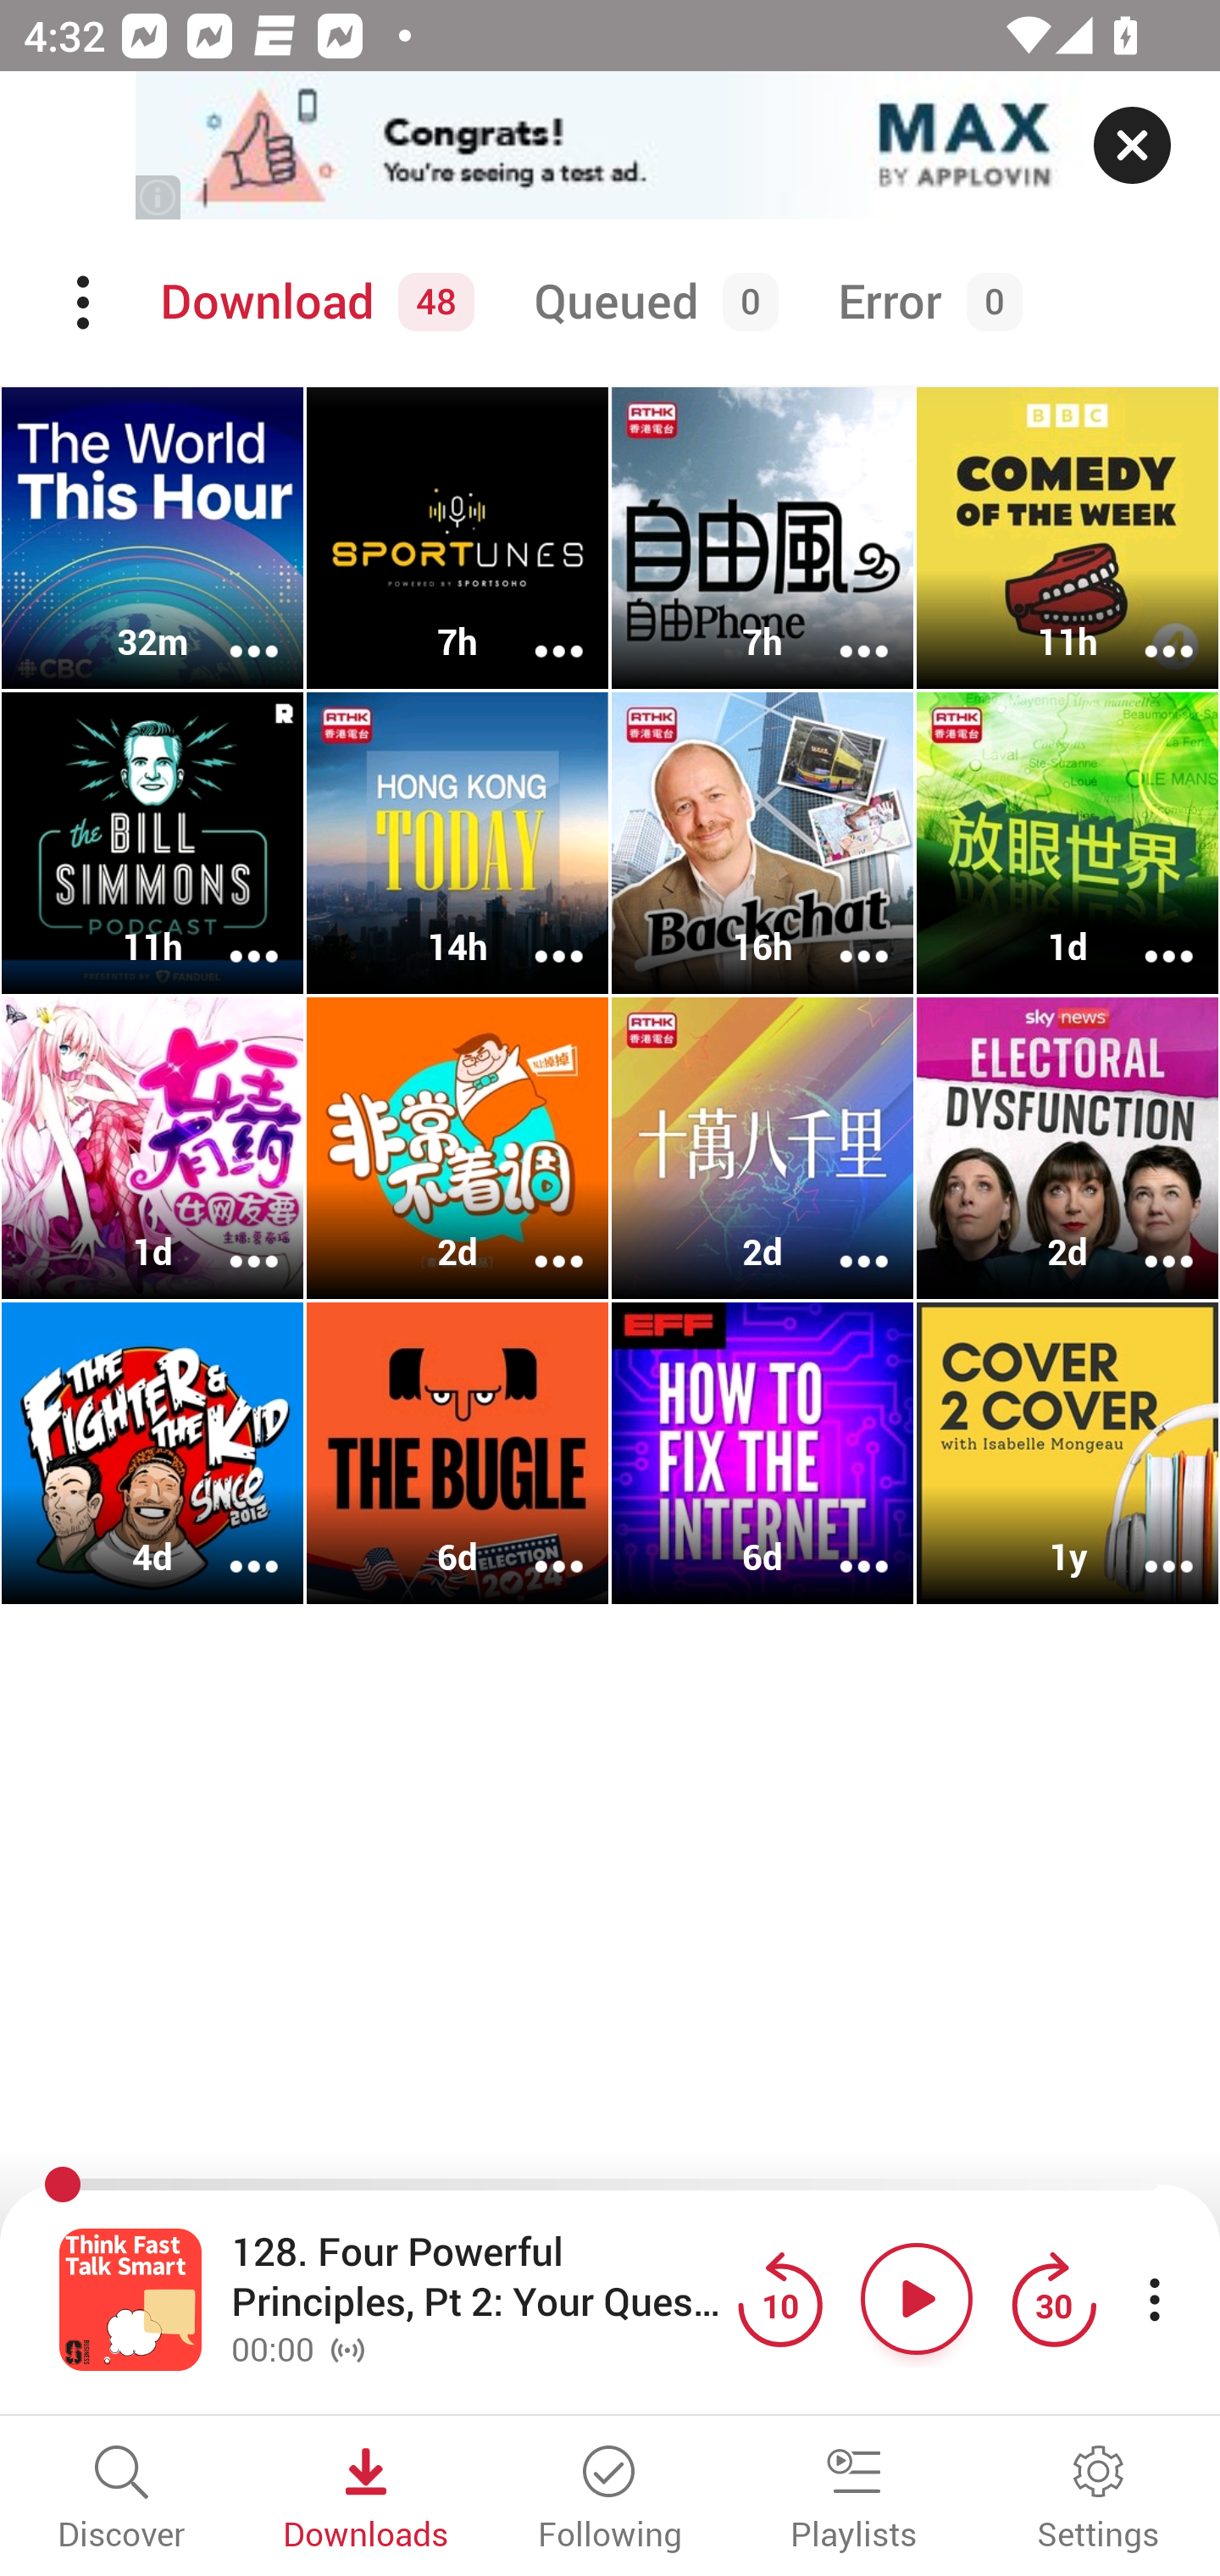  What do you see at coordinates (762, 538) in the screenshot?
I see `自由风自由PHONE 7h More options More options` at bounding box center [762, 538].